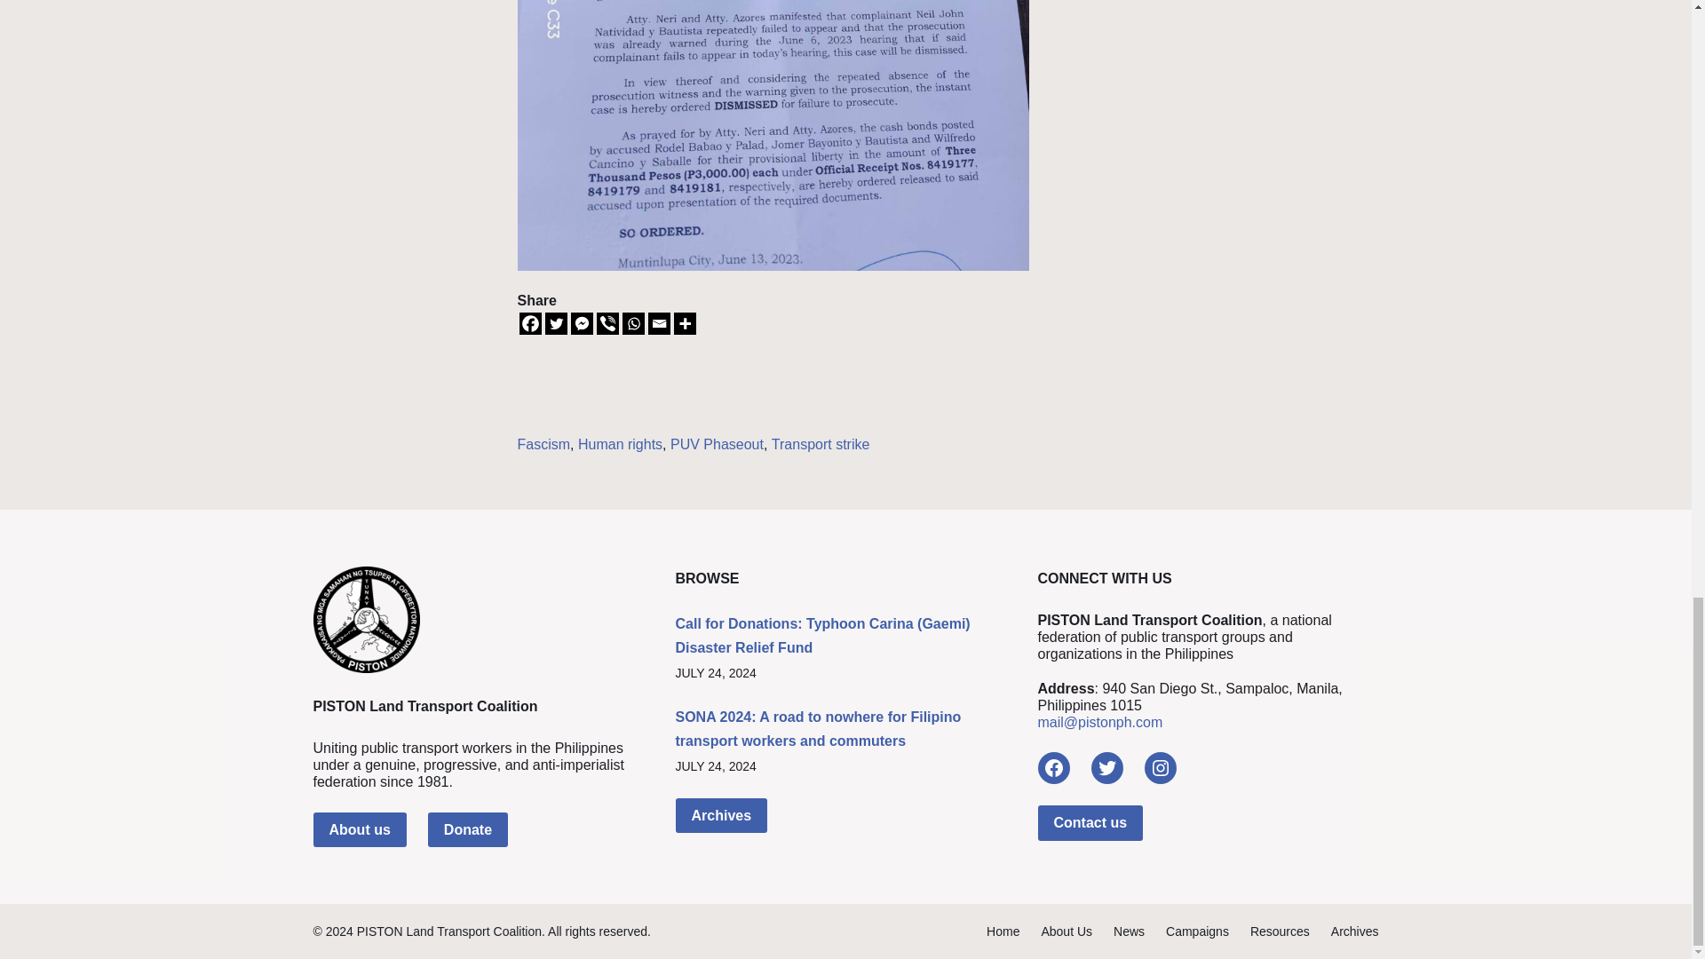 This screenshot has width=1705, height=959. Describe the element at coordinates (359, 829) in the screenshot. I see `About us` at that location.